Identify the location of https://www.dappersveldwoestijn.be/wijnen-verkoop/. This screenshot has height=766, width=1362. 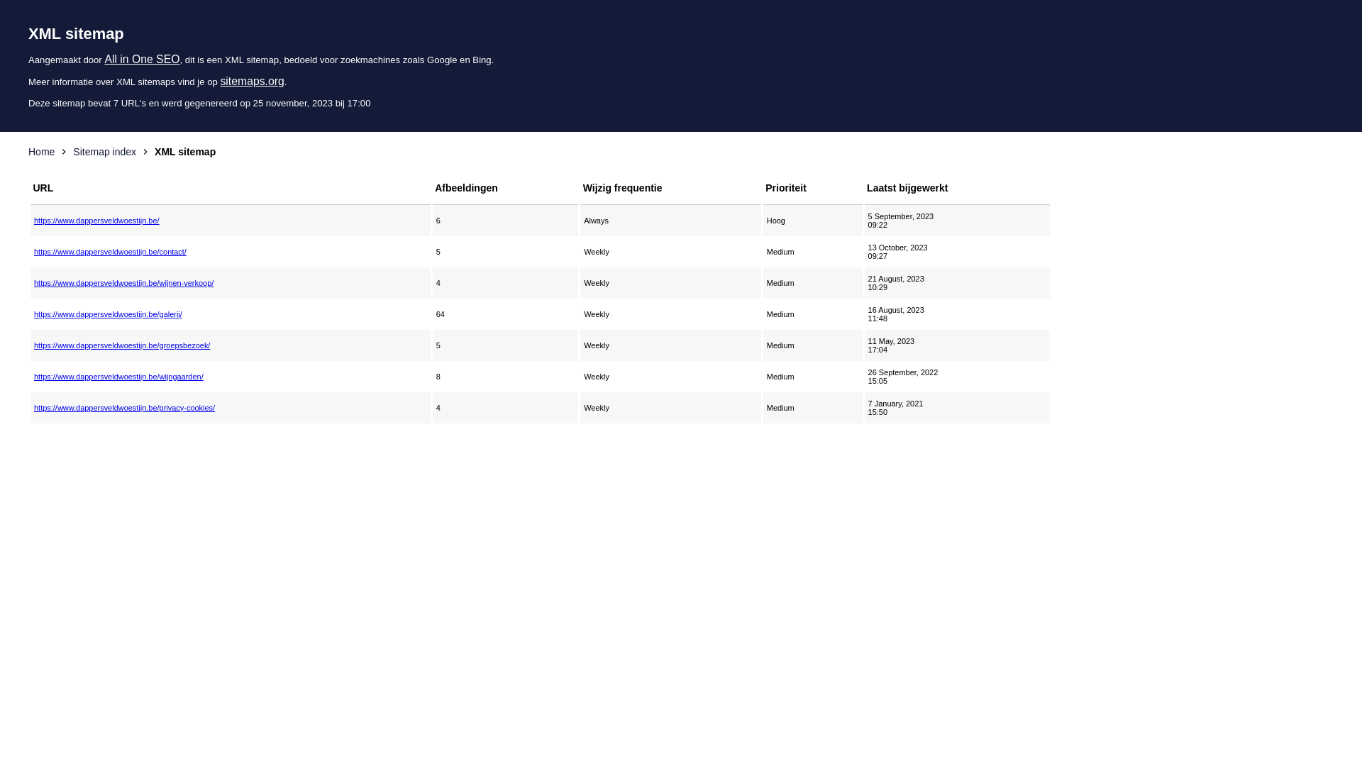
(231, 283).